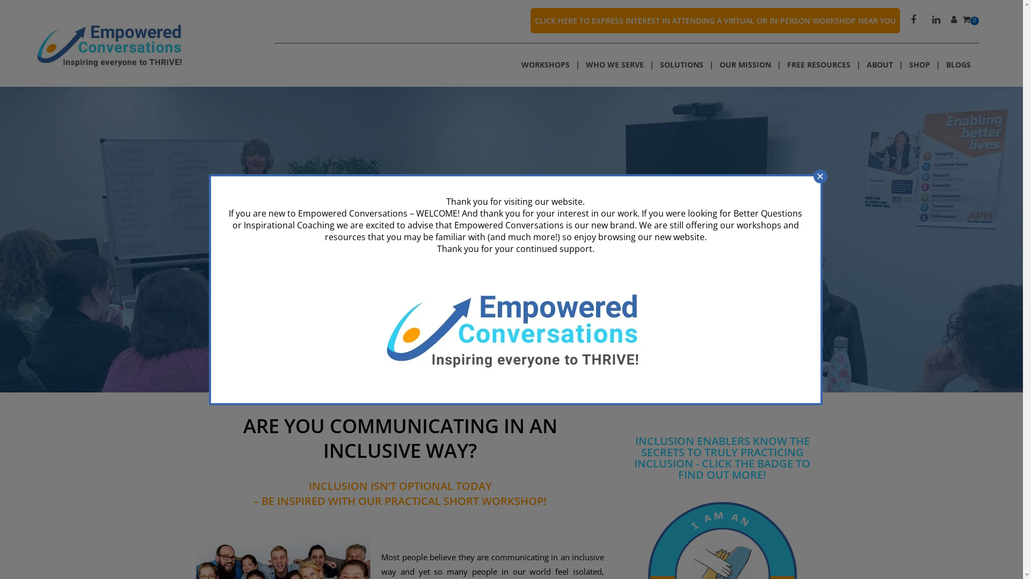 This screenshot has height=579, width=1031. I want to click on View your account, so click(957, 20).